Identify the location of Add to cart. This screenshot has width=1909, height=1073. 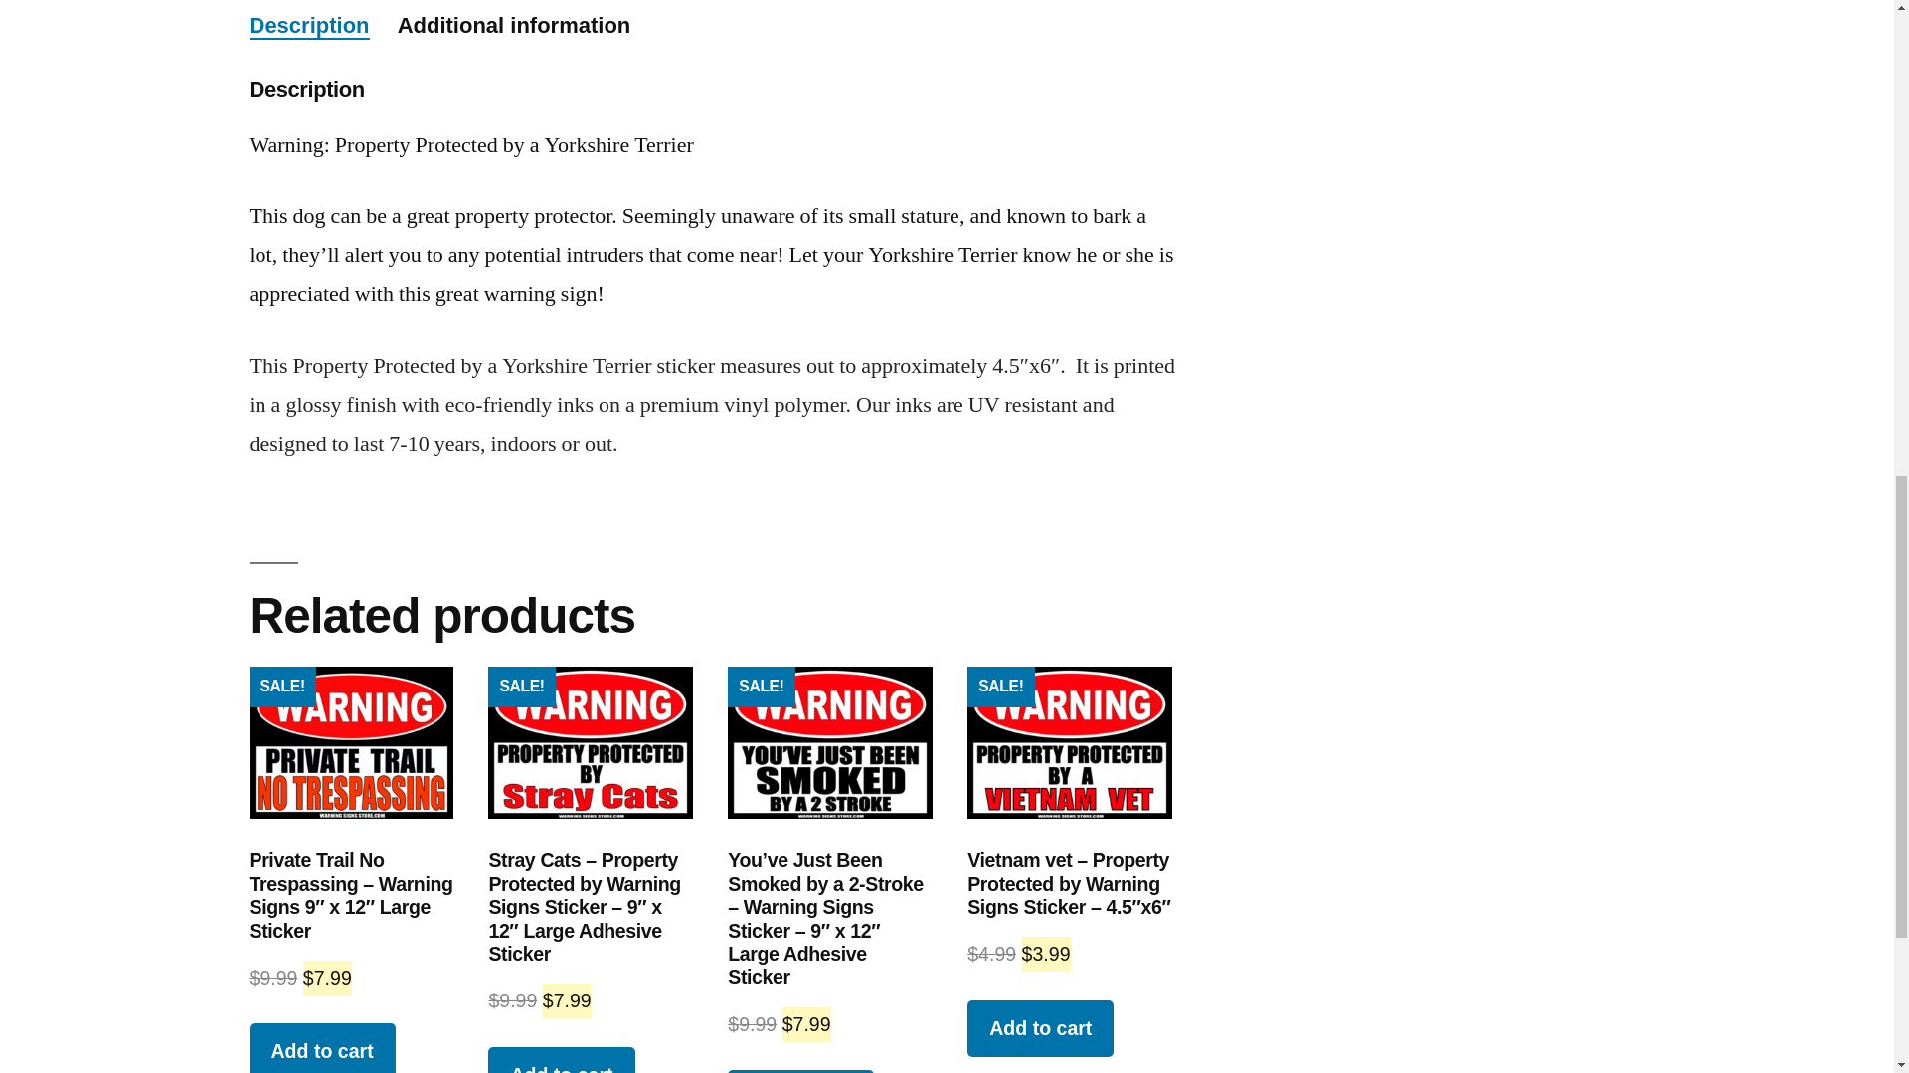
(561, 1060).